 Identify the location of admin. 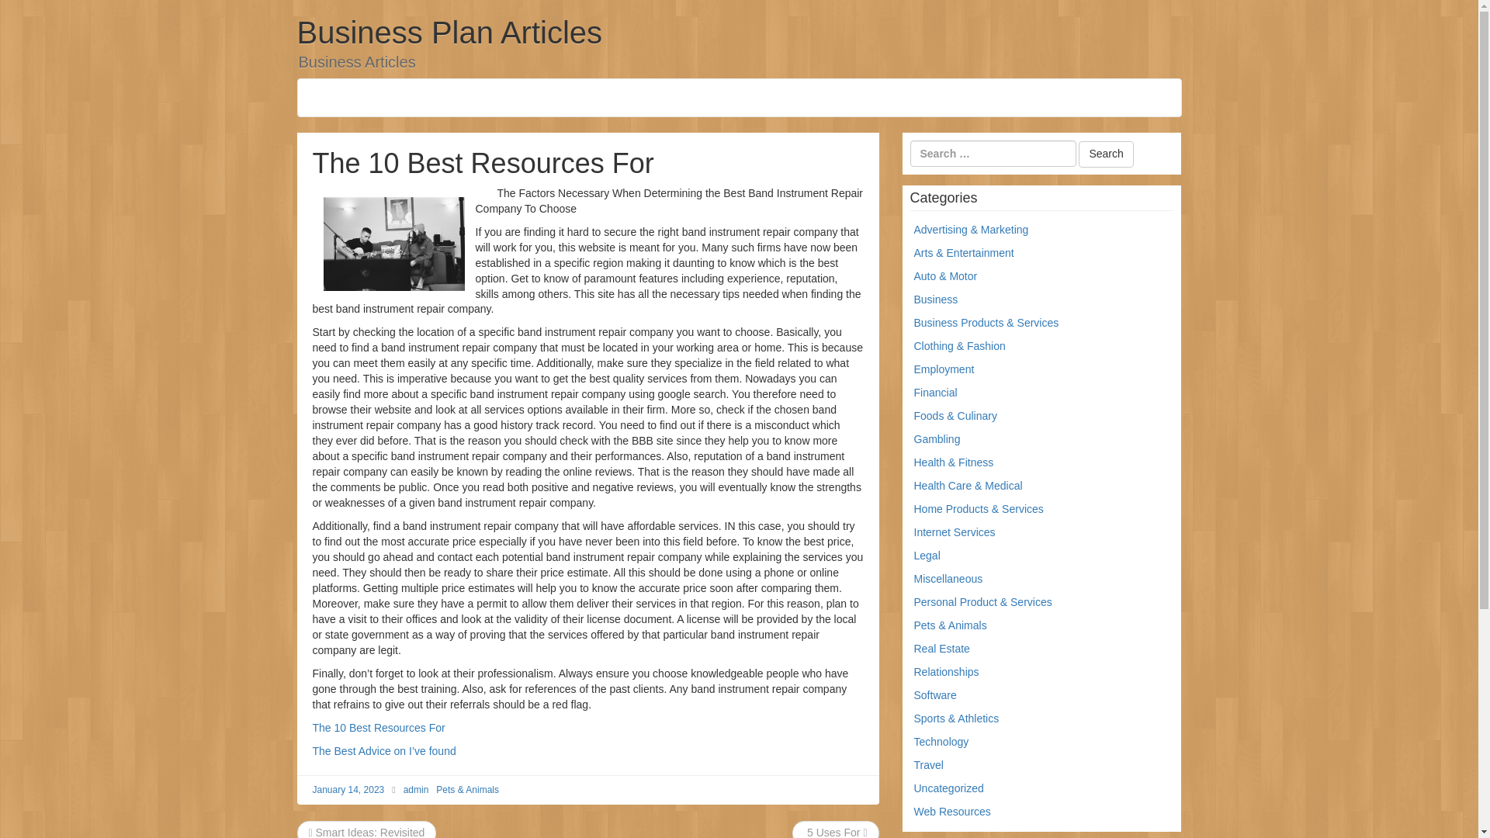
(416, 789).